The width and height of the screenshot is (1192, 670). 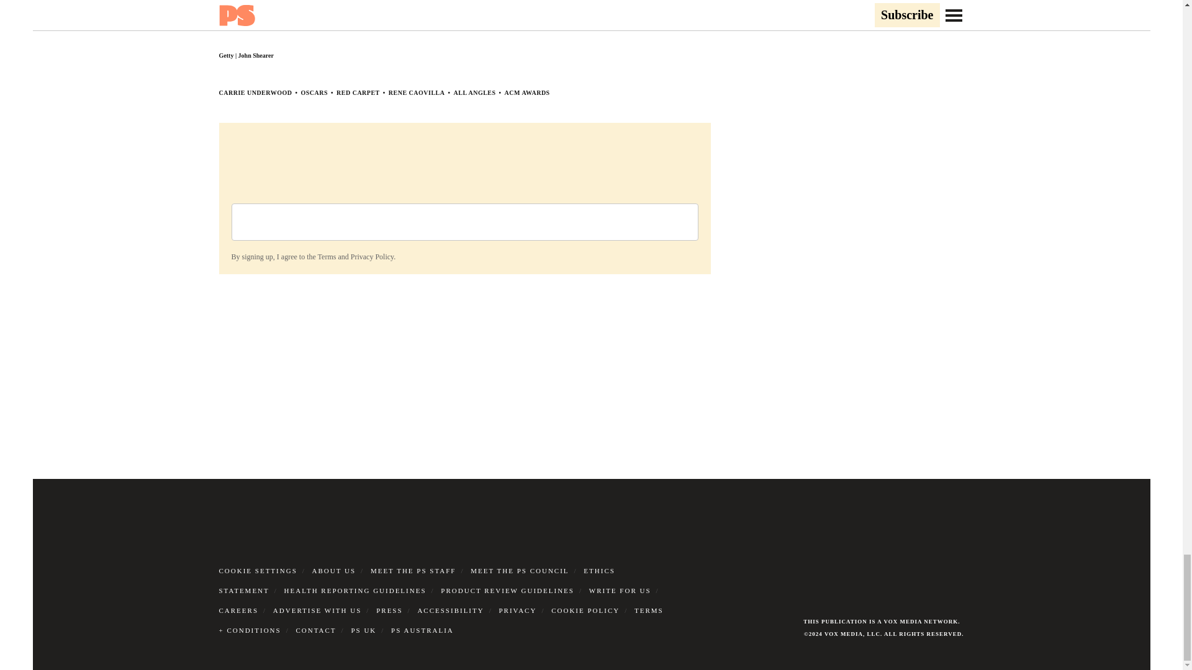 What do you see at coordinates (413, 570) in the screenshot?
I see `MEET THE PS STAFF` at bounding box center [413, 570].